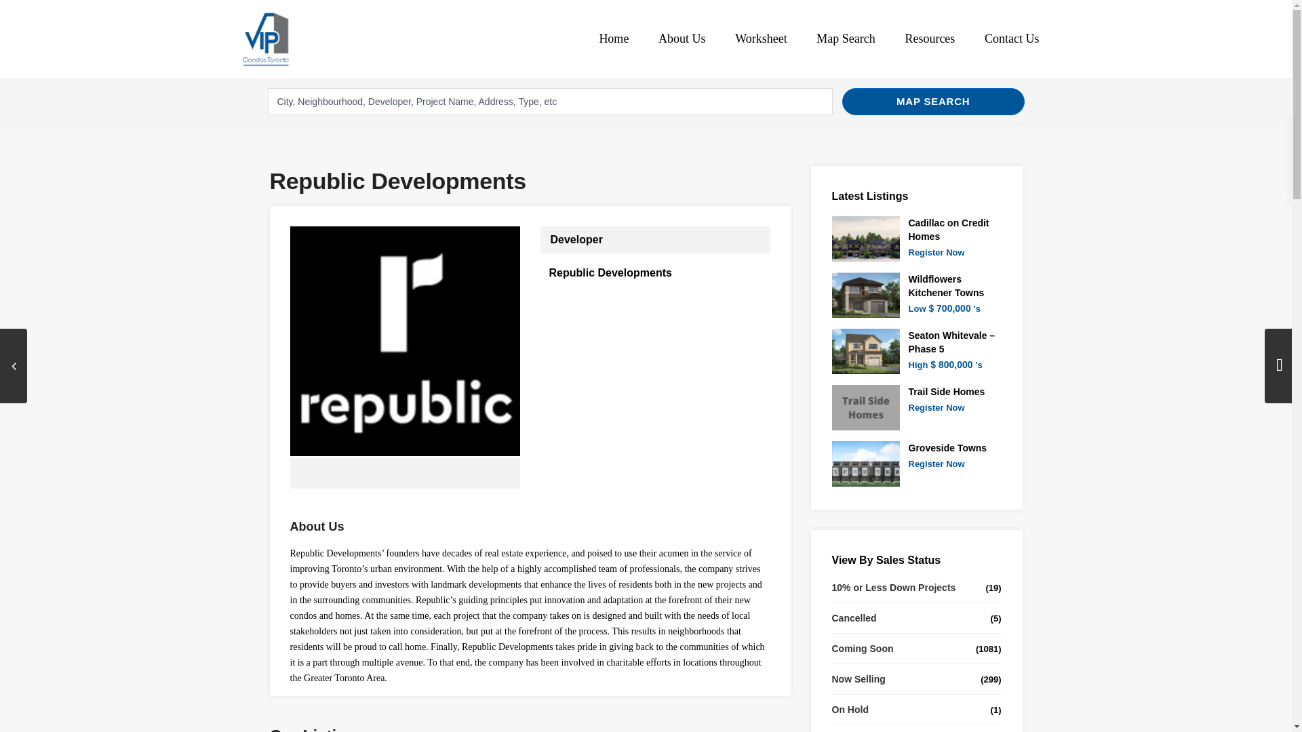  I want to click on Resources, so click(929, 38).